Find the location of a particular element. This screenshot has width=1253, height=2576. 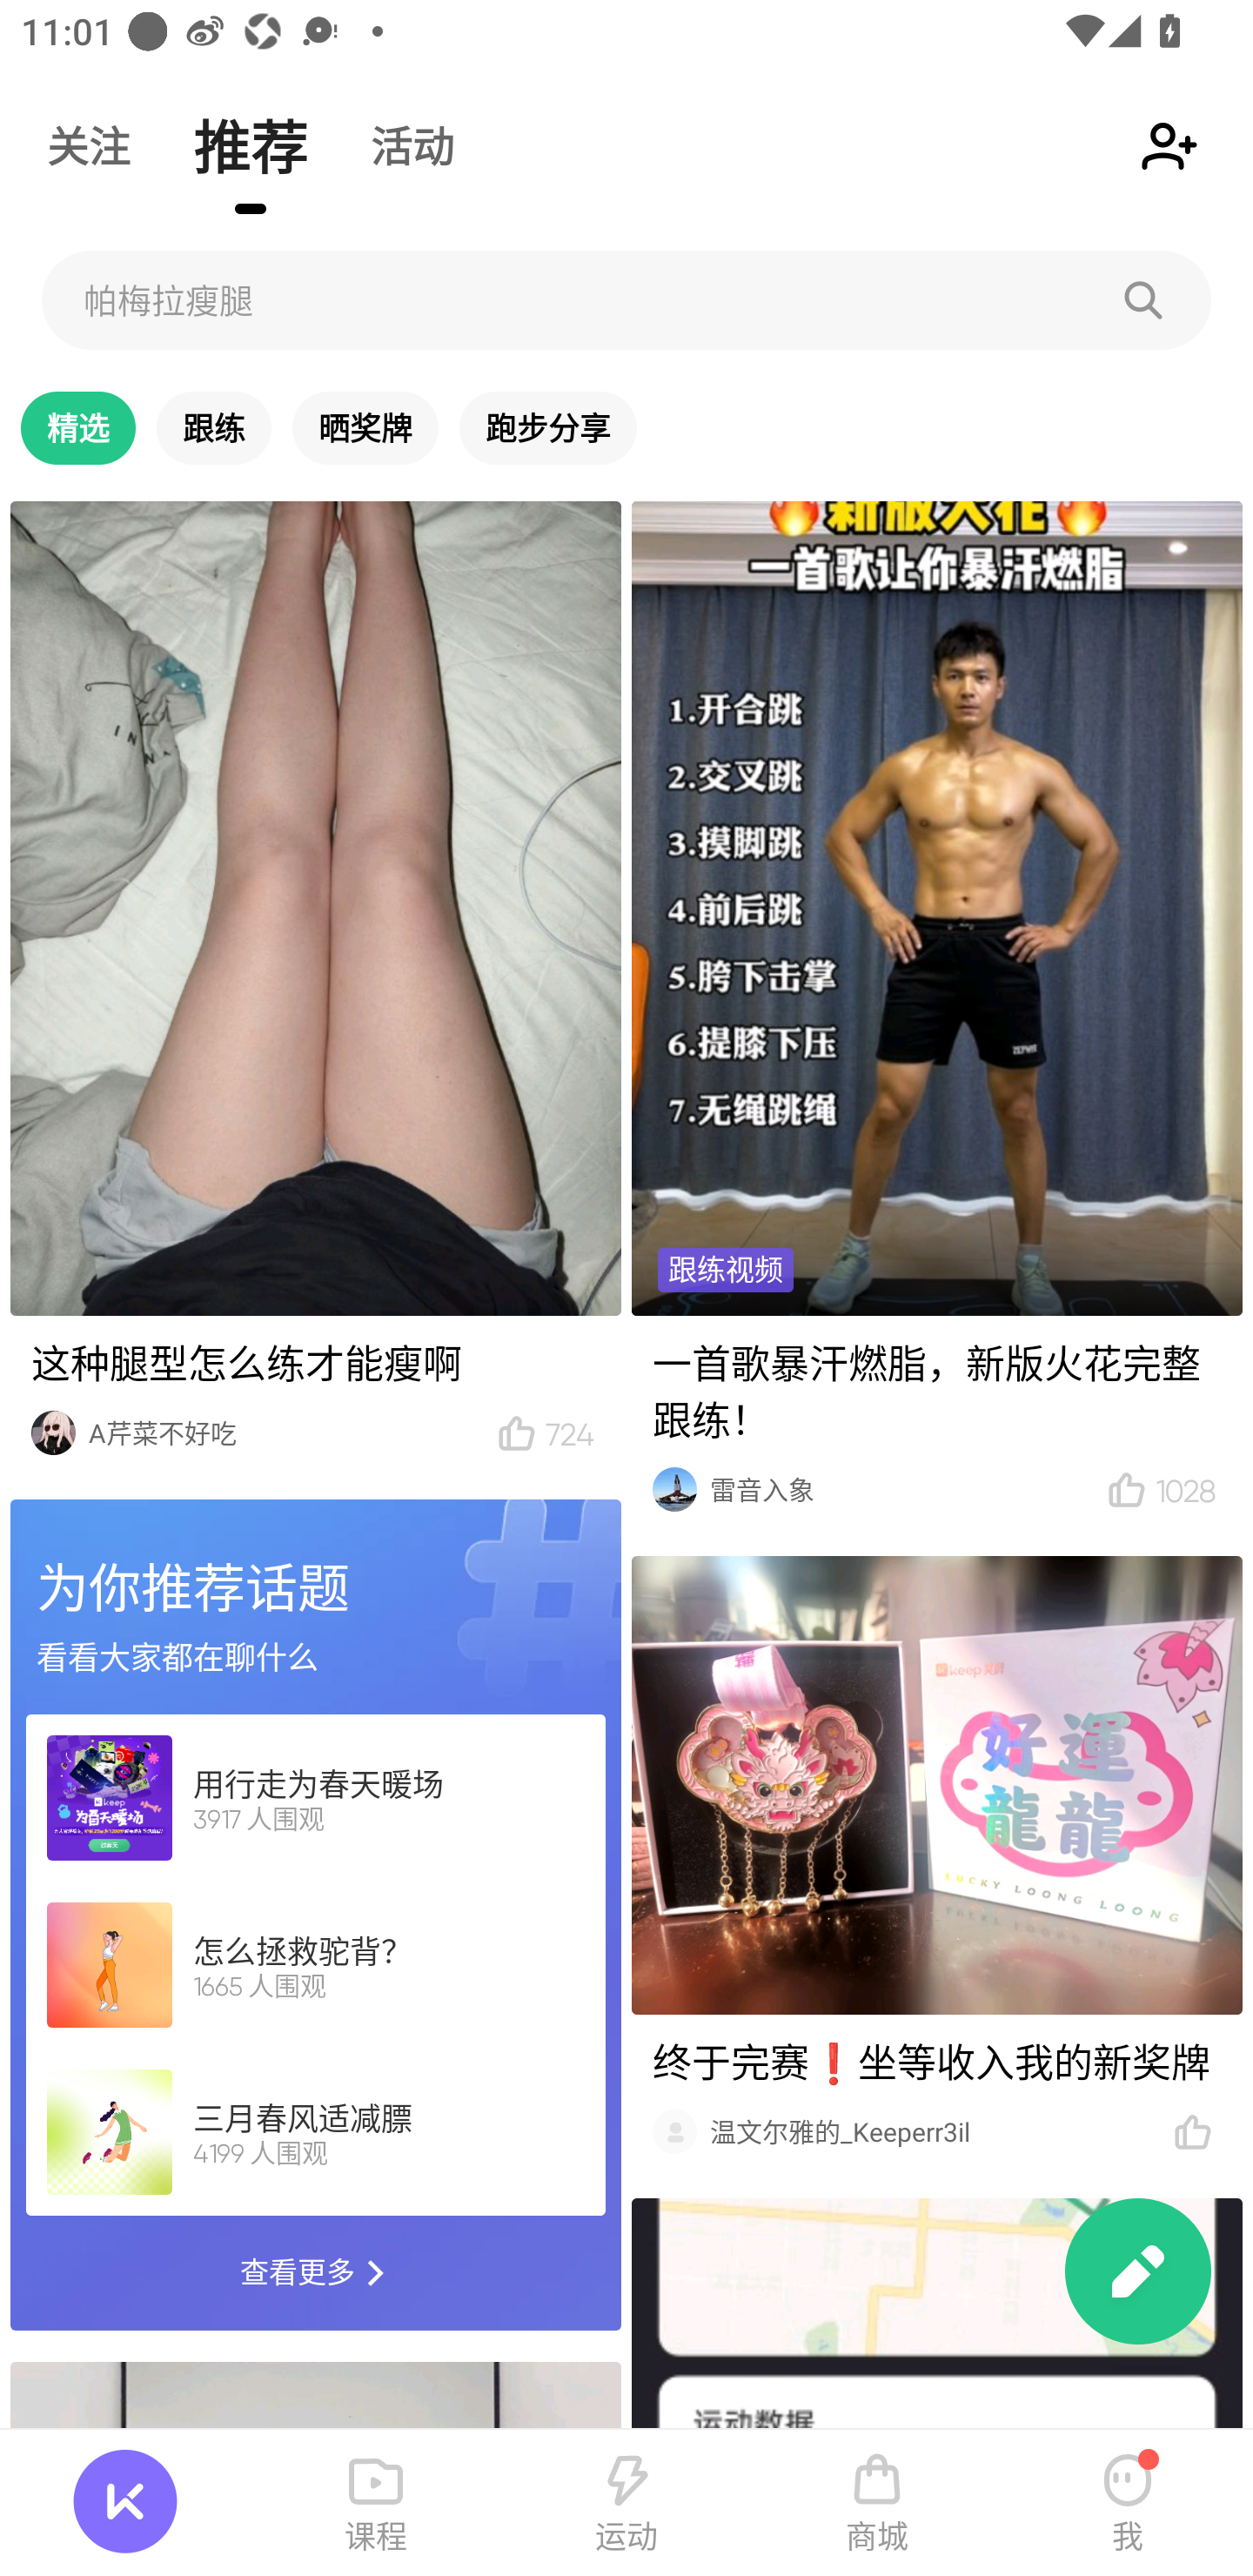

课程 is located at coordinates (376, 2503).